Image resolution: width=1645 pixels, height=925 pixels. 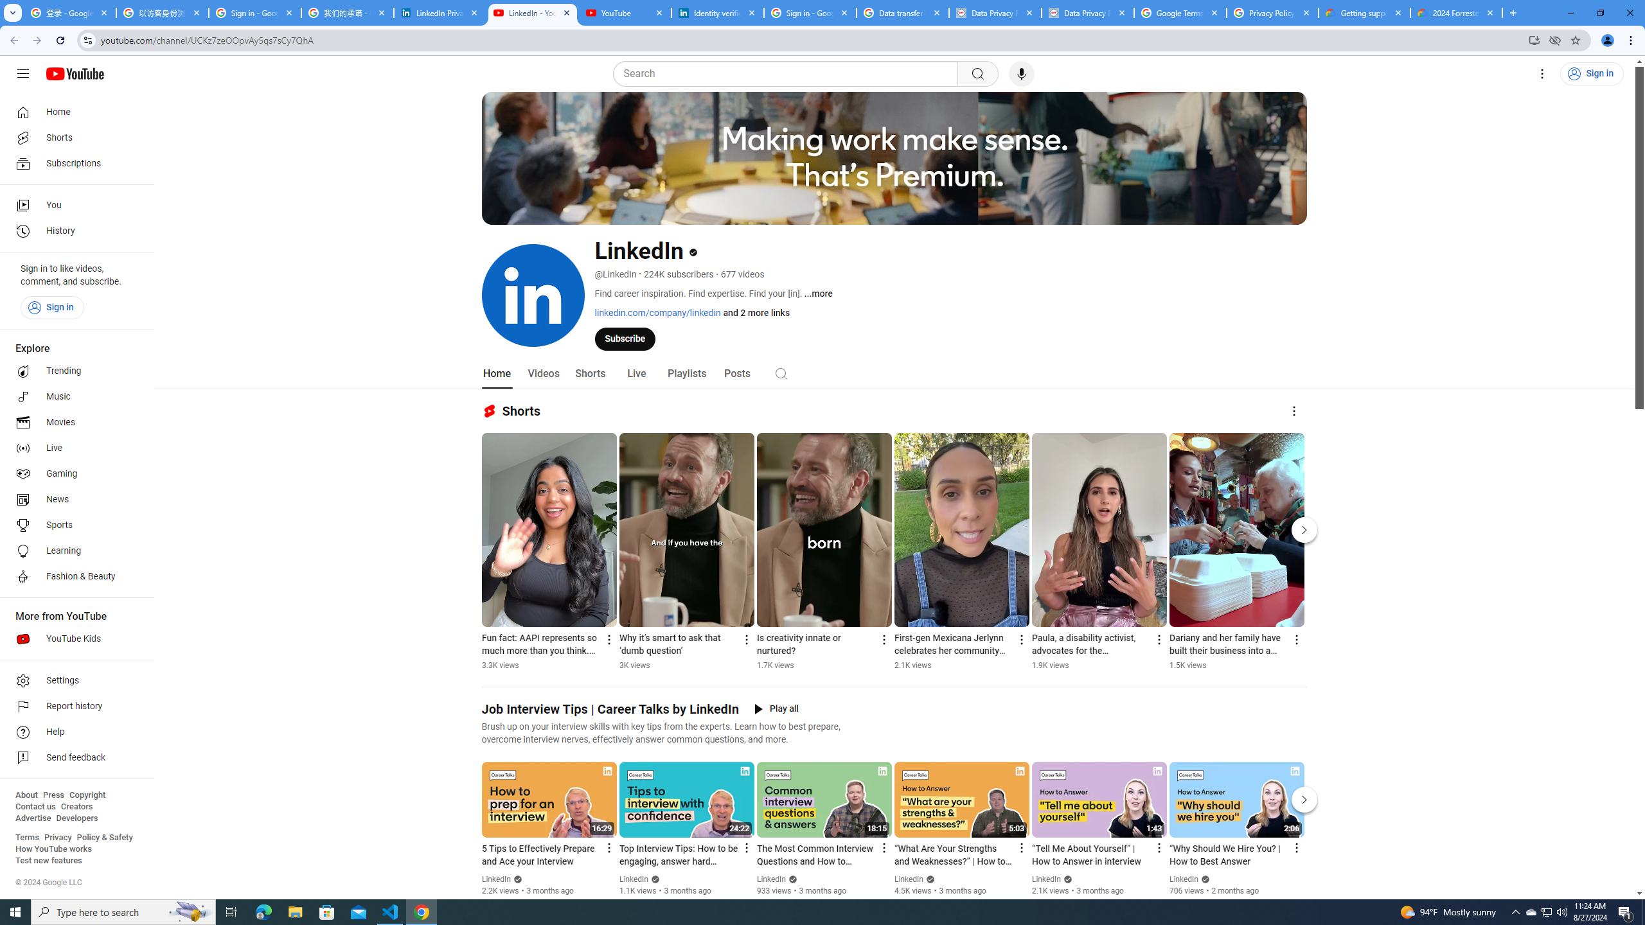 What do you see at coordinates (73, 681) in the screenshot?
I see `Settings` at bounding box center [73, 681].